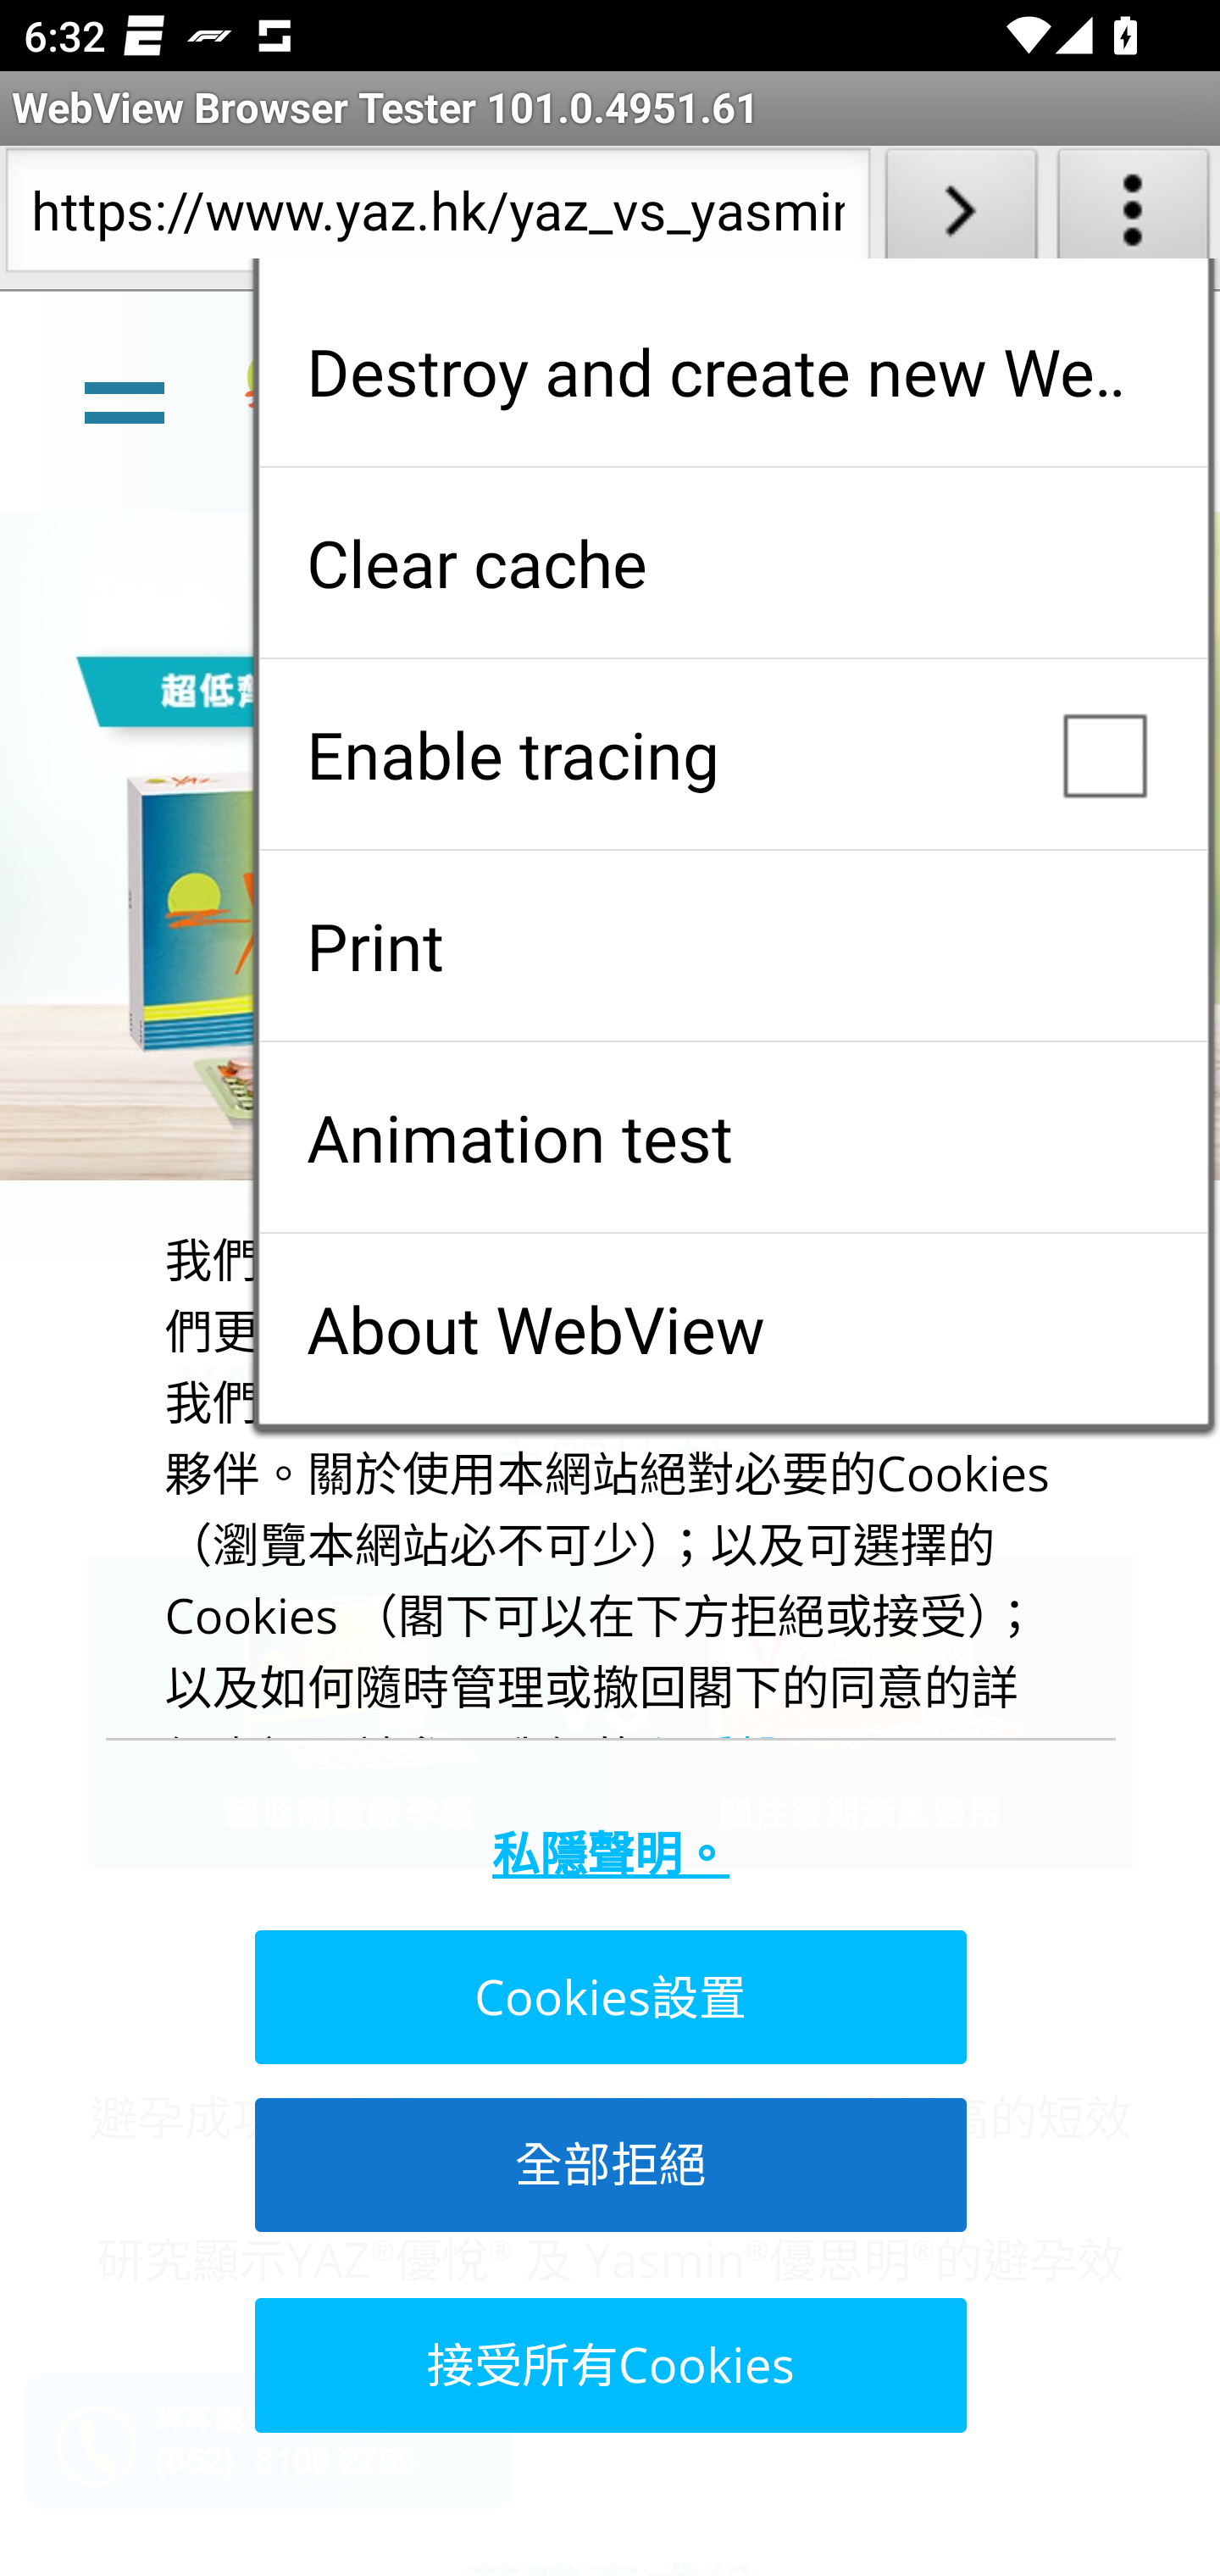  What do you see at coordinates (733, 946) in the screenshot?
I see `Print` at bounding box center [733, 946].